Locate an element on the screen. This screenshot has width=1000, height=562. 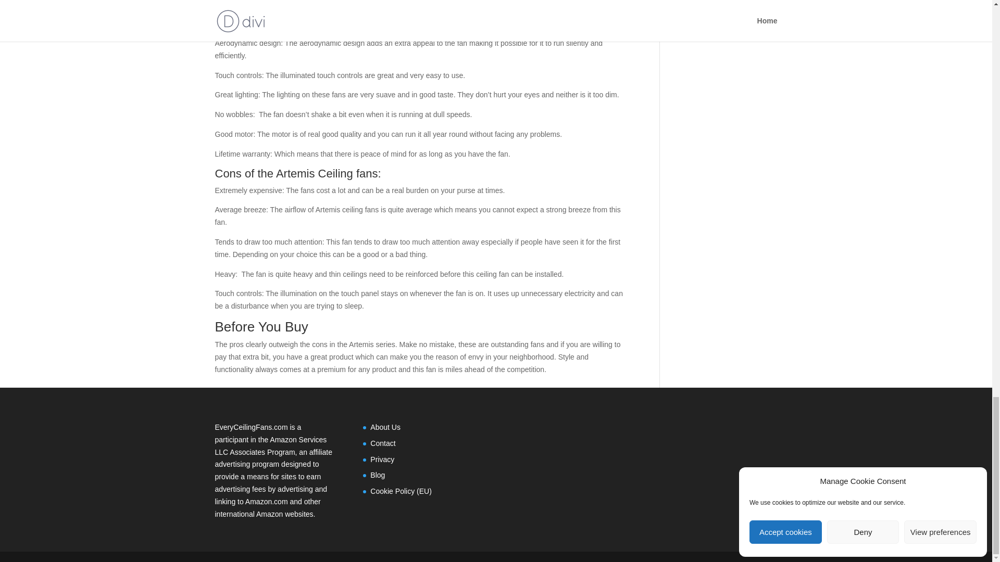
Blog is located at coordinates (377, 475).